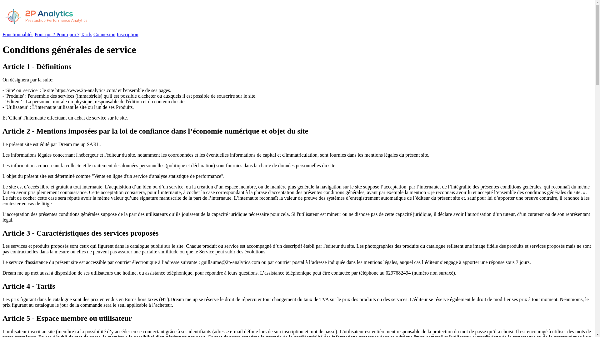 The width and height of the screenshot is (600, 337). I want to click on Tarifs, so click(86, 34).